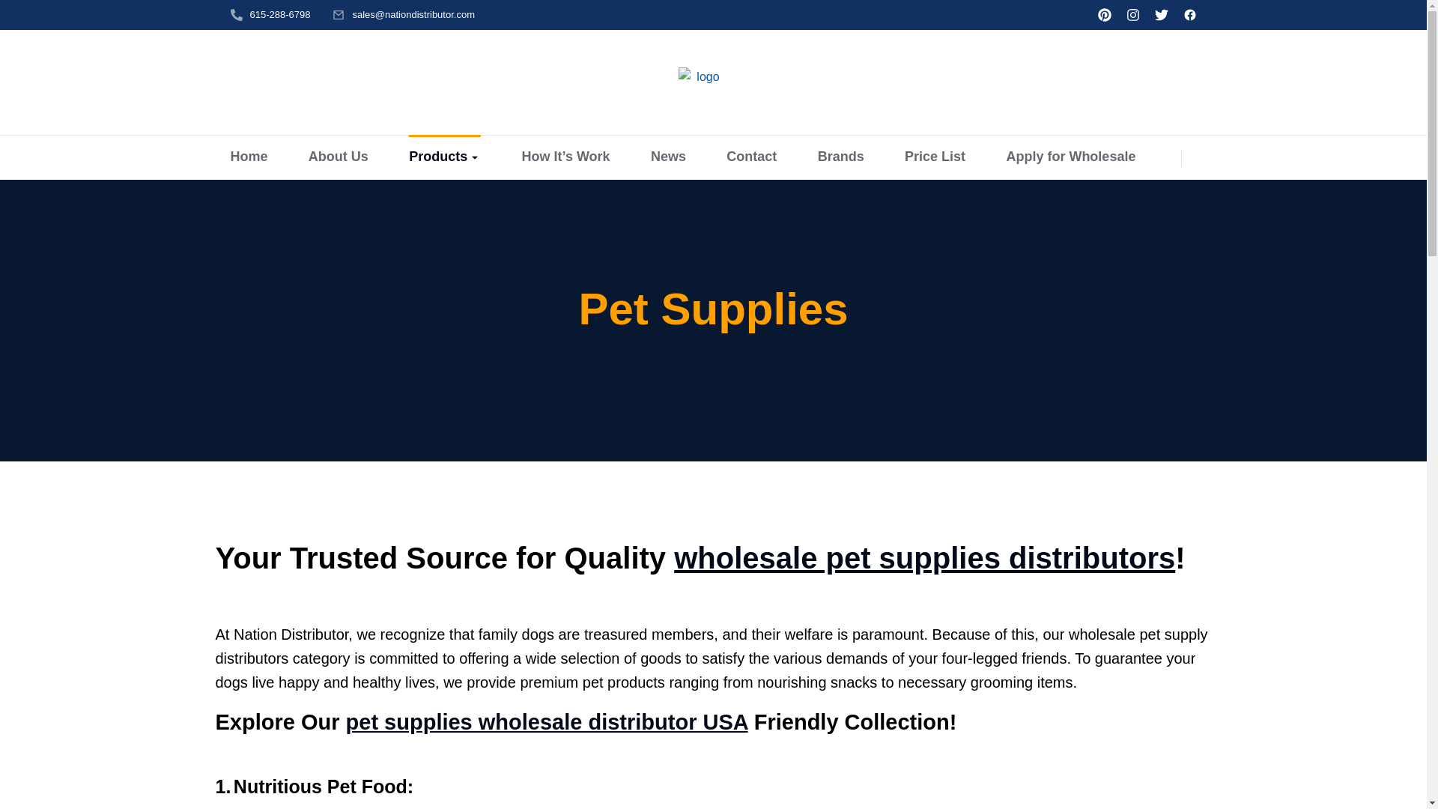  What do you see at coordinates (935, 157) in the screenshot?
I see `Price List` at bounding box center [935, 157].